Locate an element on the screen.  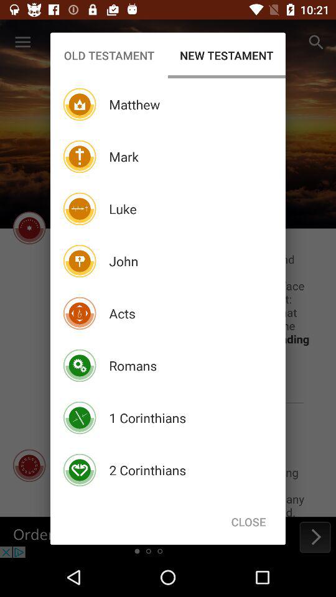
choose icon above the 1 corinthians item is located at coordinates (133, 366).